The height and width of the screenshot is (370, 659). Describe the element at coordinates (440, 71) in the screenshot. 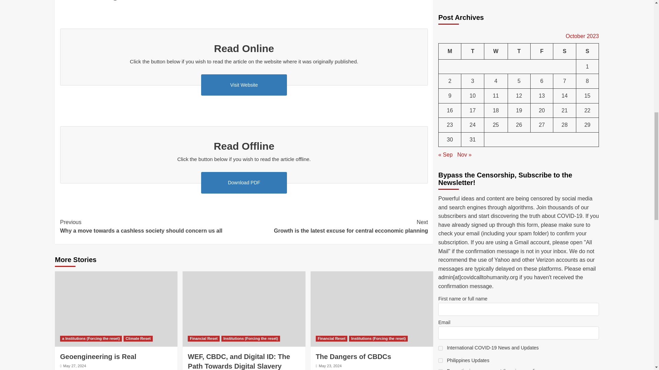

I see `1` at that location.